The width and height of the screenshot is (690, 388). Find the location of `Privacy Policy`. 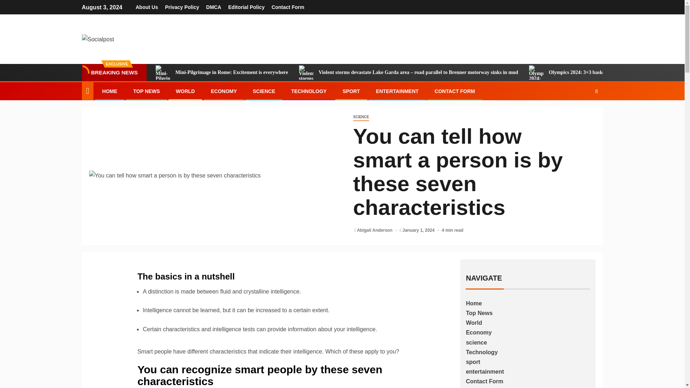

Privacy Policy is located at coordinates (182, 7).